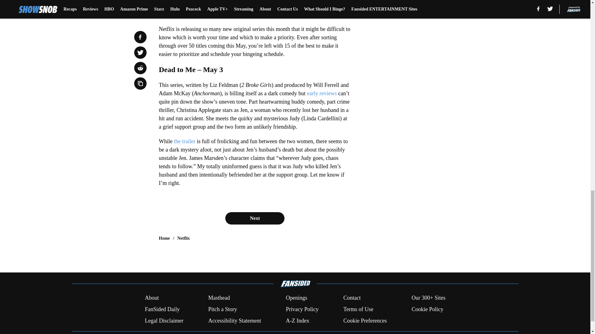 The height and width of the screenshot is (334, 595). Describe the element at coordinates (322, 93) in the screenshot. I see `early reviews` at that location.